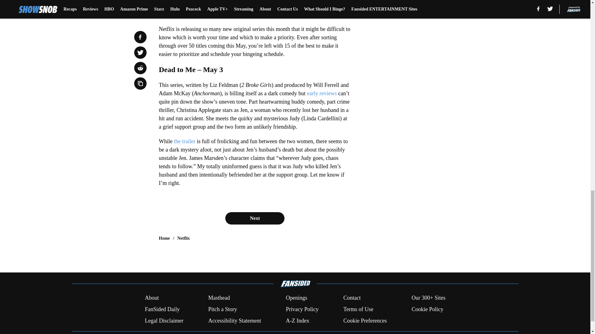 The height and width of the screenshot is (334, 595). Describe the element at coordinates (322, 93) in the screenshot. I see `early reviews` at that location.